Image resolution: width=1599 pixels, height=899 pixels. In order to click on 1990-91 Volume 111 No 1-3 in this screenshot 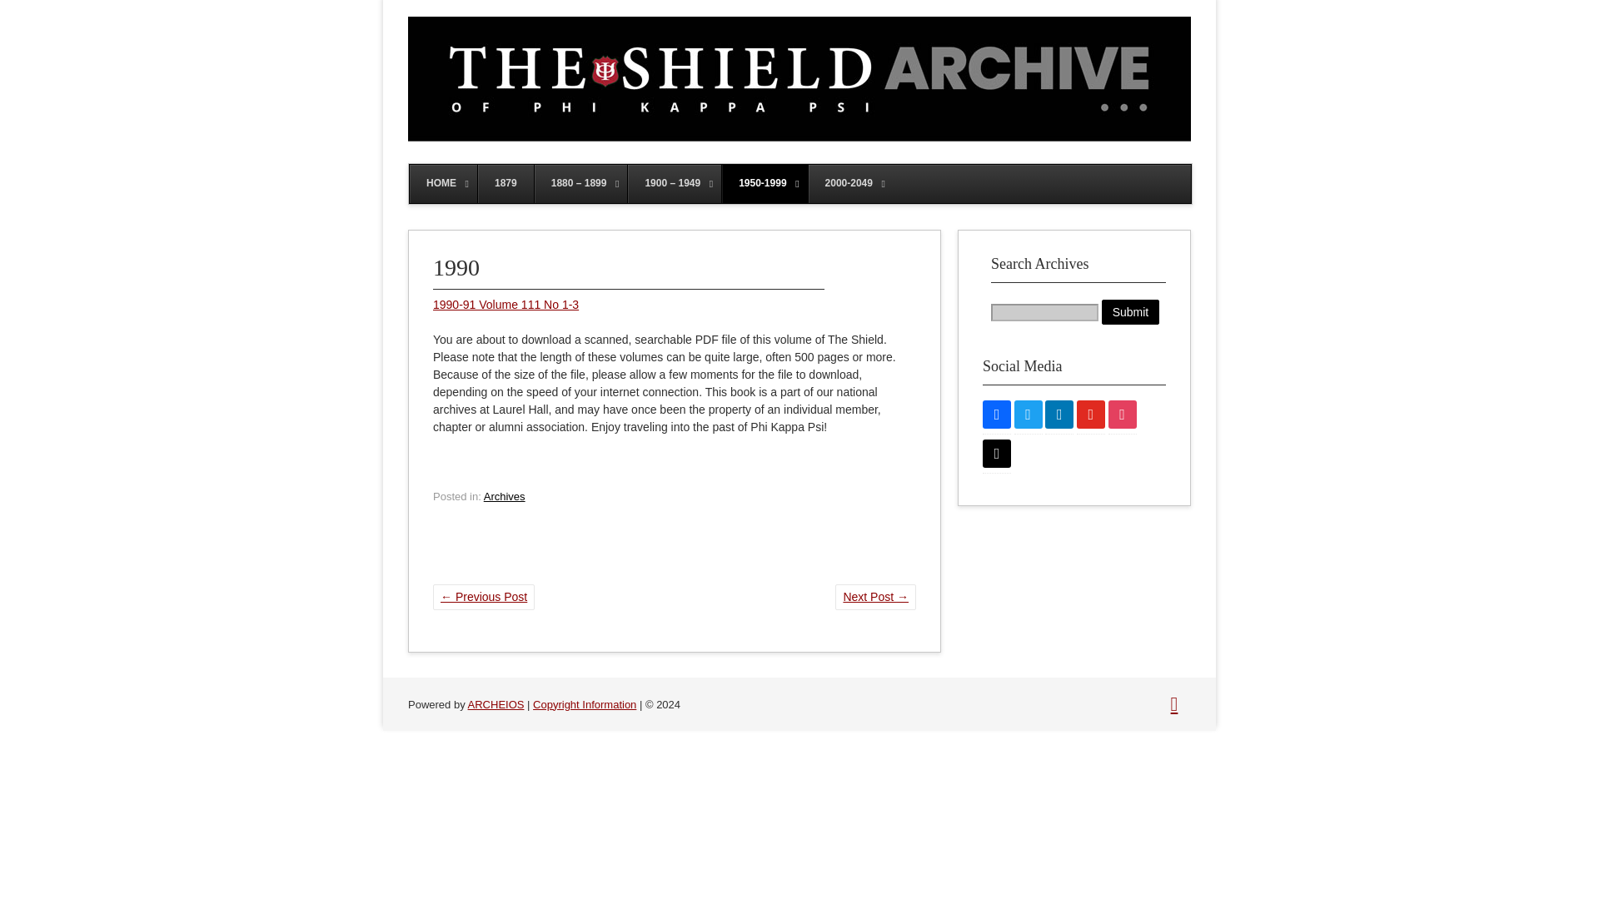, I will do `click(506, 304)`.